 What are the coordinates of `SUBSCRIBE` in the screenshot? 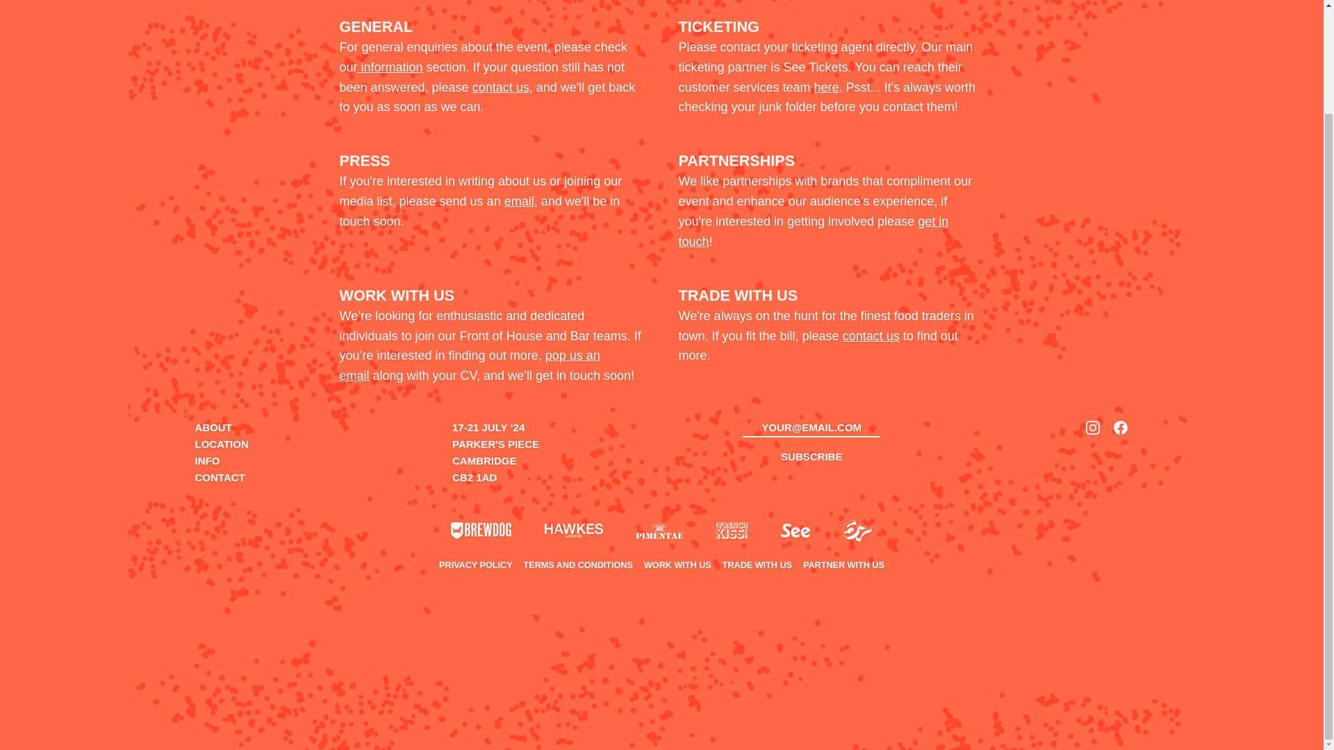 It's located at (812, 457).